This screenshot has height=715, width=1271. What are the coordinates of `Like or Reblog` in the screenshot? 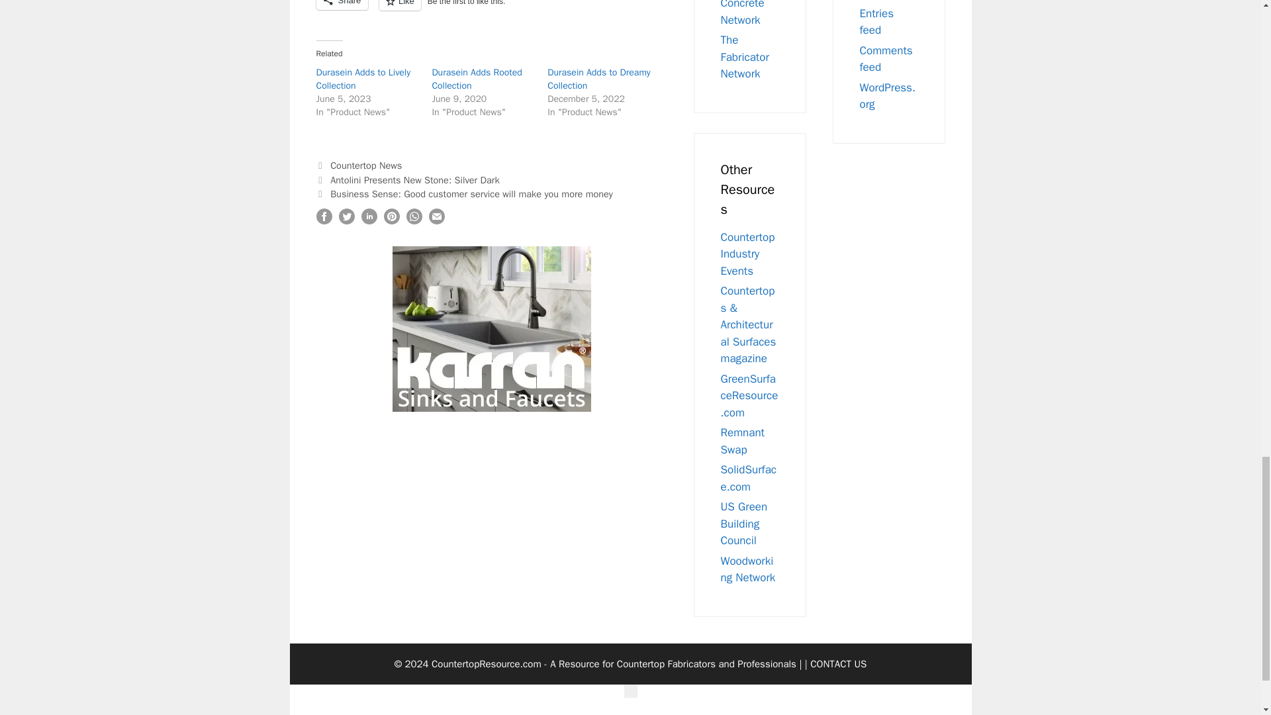 It's located at (478, 13).